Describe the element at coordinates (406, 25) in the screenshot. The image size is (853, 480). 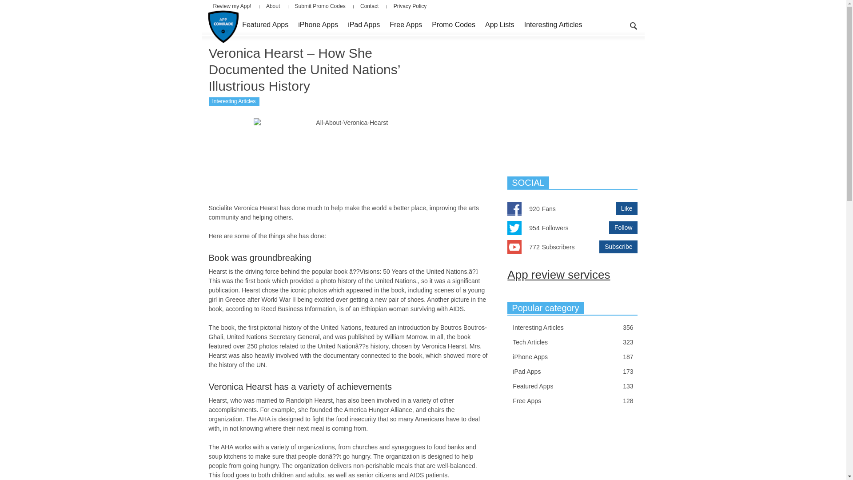
I see `Free Apps` at that location.